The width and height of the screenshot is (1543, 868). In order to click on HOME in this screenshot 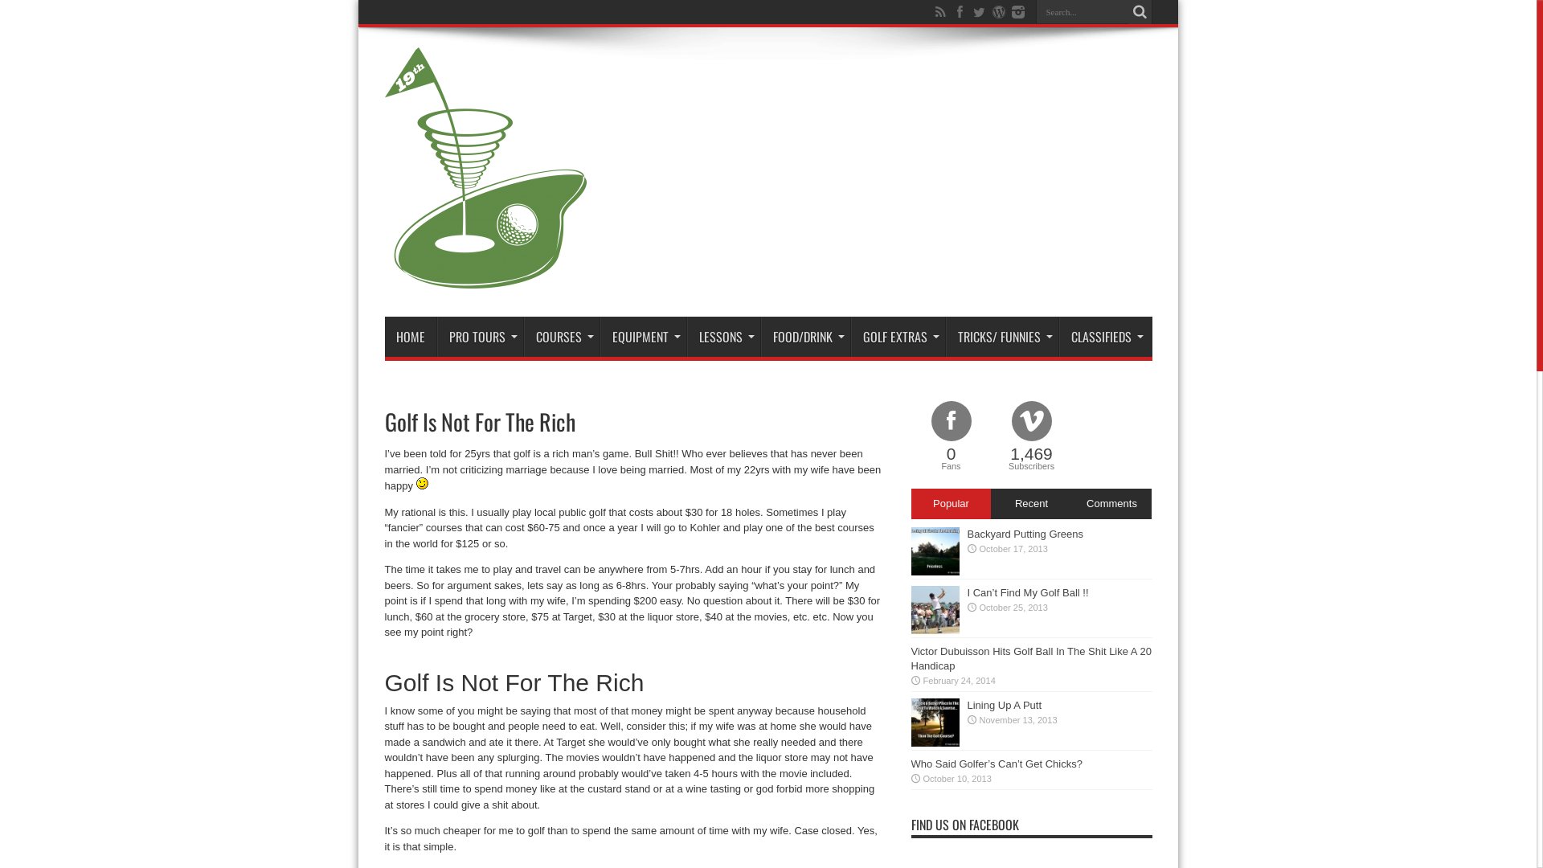, I will do `click(410, 337)`.